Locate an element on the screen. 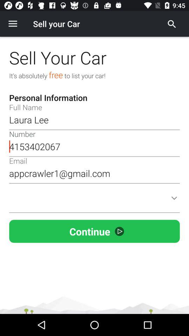 This screenshot has height=336, width=189. find label is located at coordinates (172, 24).